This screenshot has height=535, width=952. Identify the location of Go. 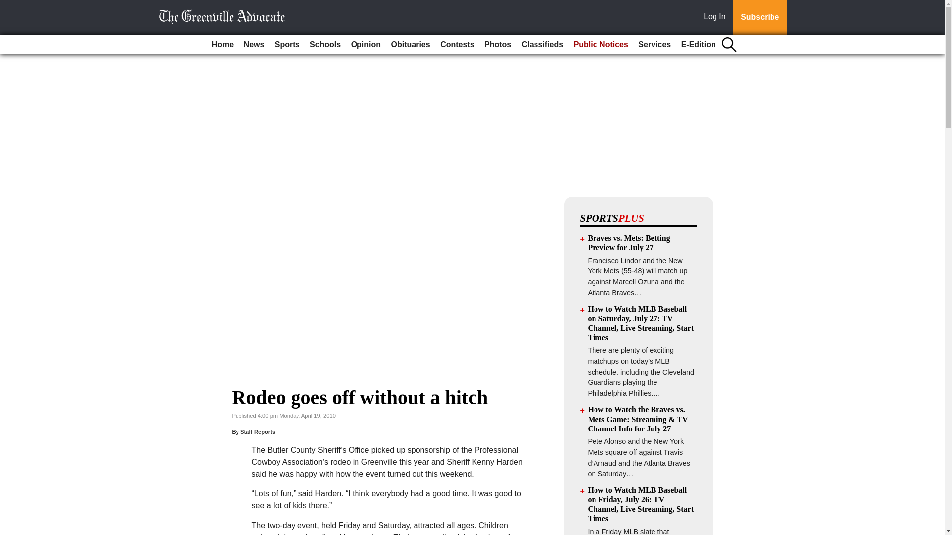
(9, 6).